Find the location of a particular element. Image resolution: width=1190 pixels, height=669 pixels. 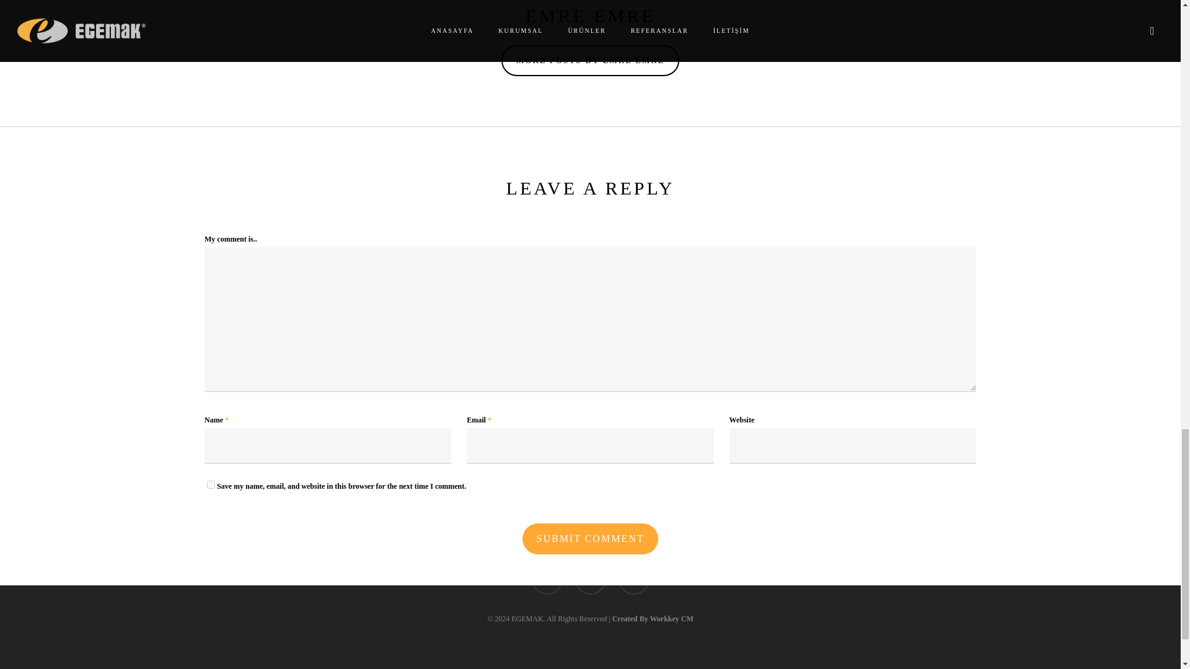

Submit Comment is located at coordinates (590, 539).